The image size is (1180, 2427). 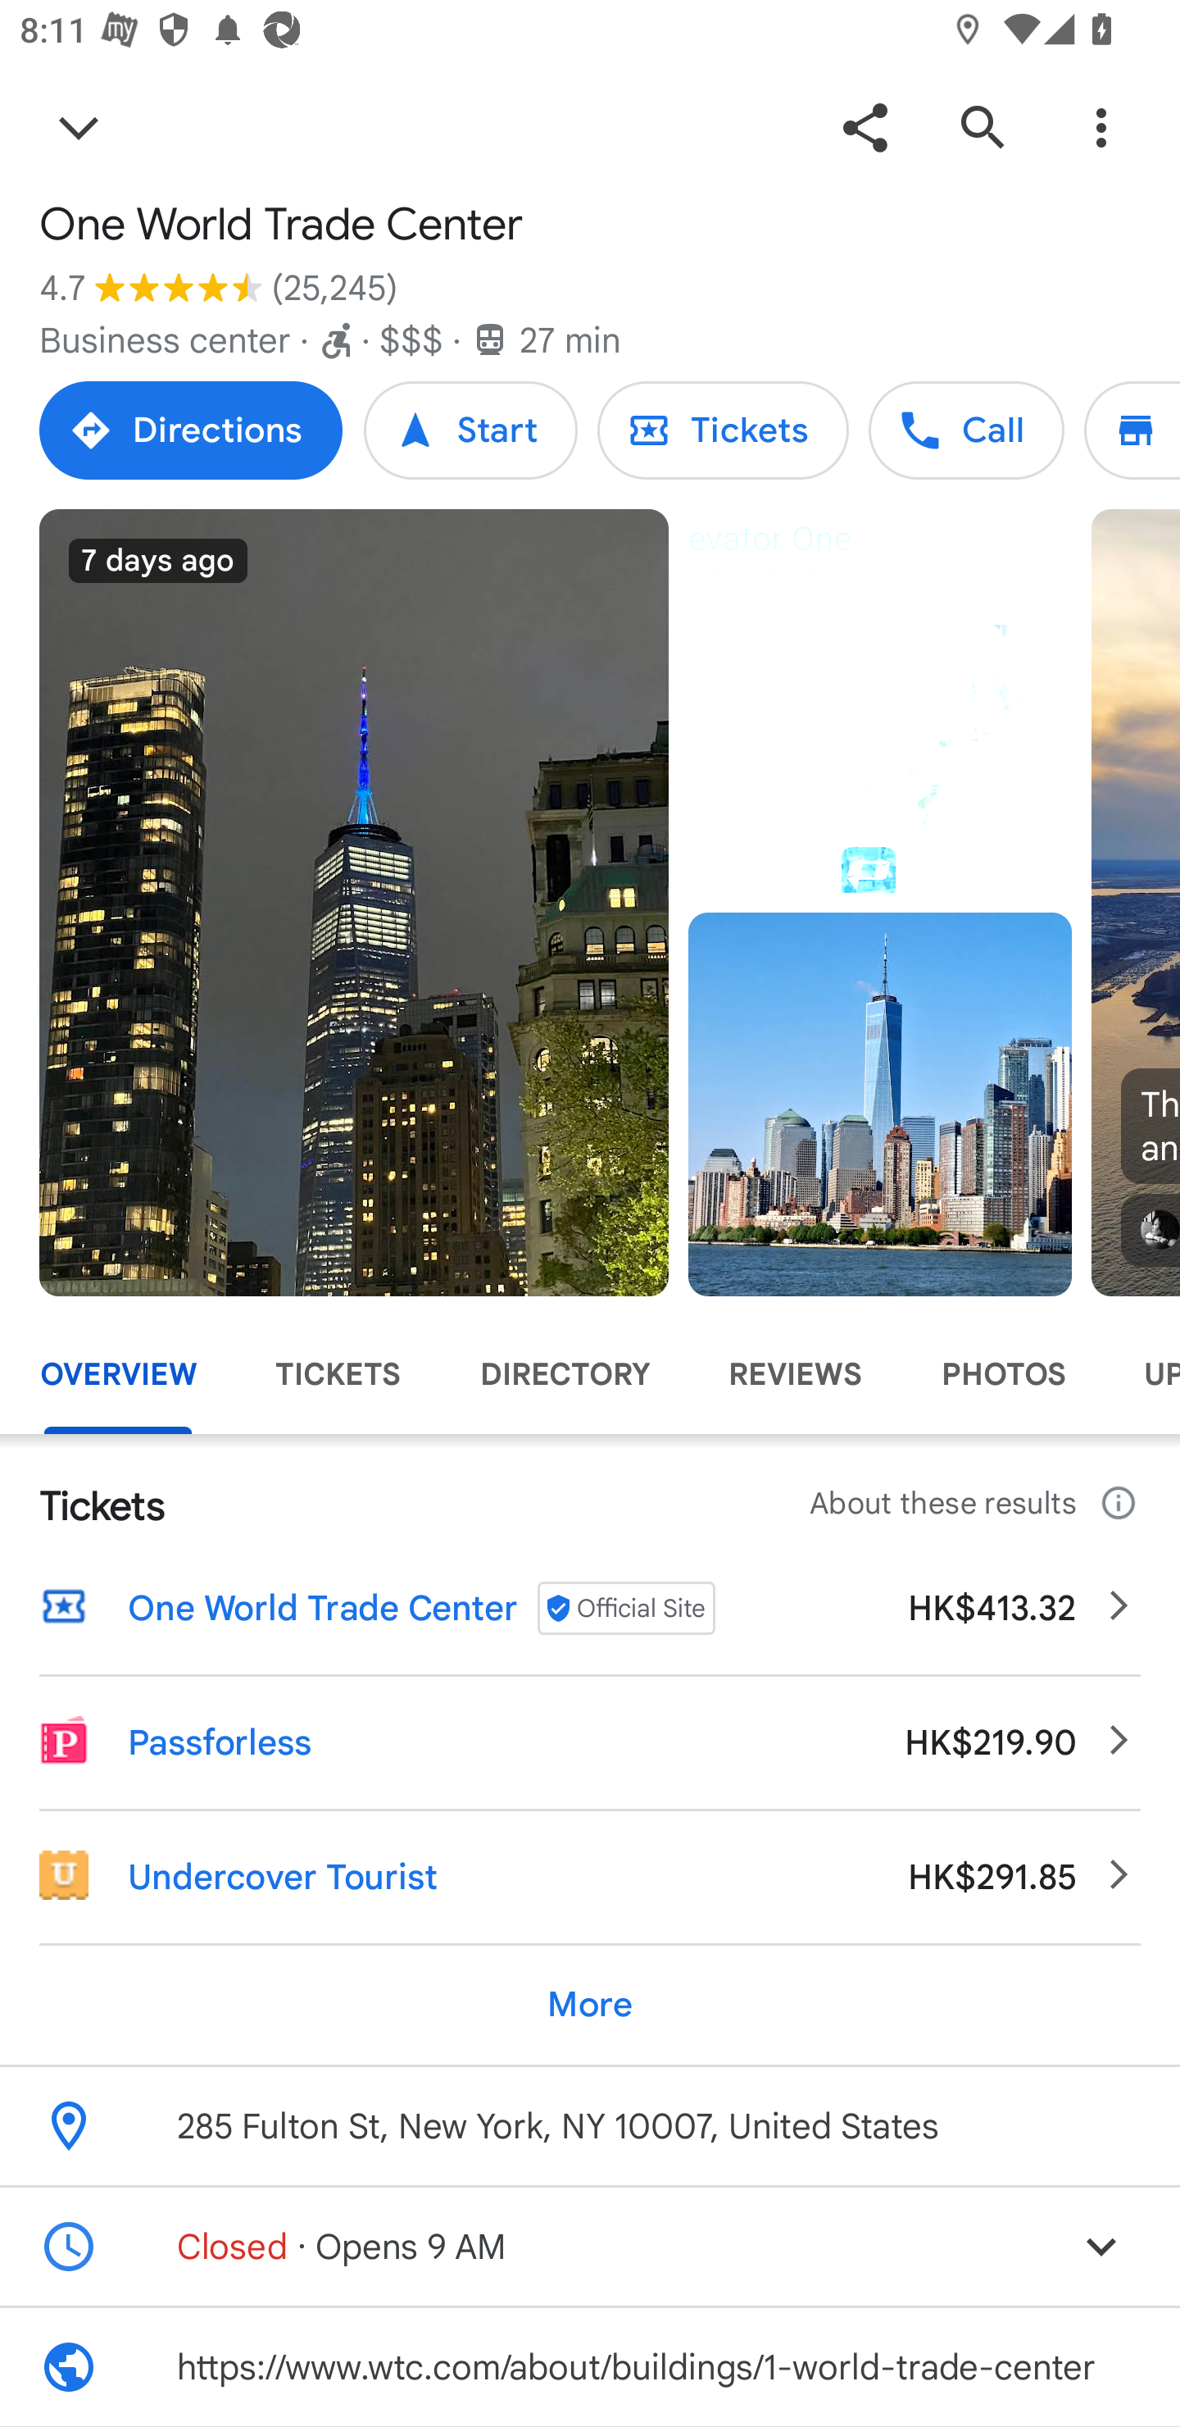 What do you see at coordinates (723, 430) in the screenshot?
I see `Tickets` at bounding box center [723, 430].